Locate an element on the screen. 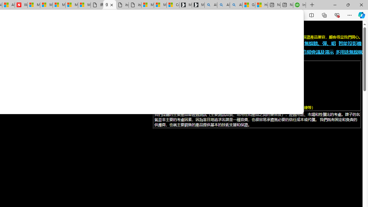 The image size is (368, 207). Illness news & latest pictures from Newsweek.com is located at coordinates (21, 5).